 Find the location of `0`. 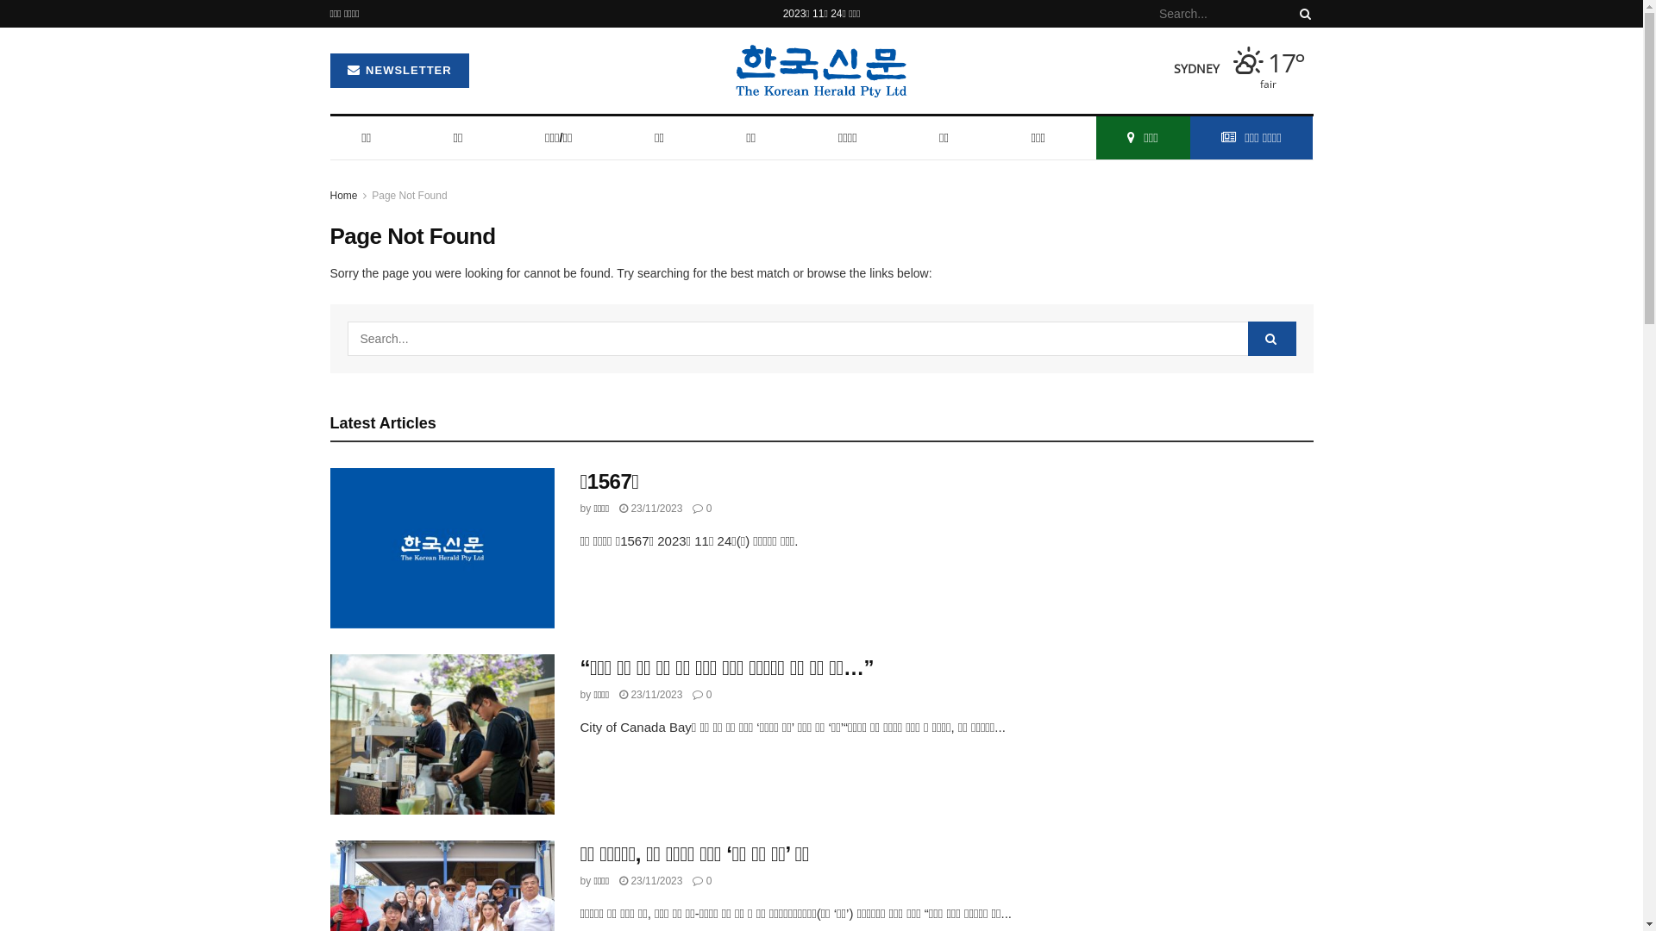

0 is located at coordinates (702, 695).